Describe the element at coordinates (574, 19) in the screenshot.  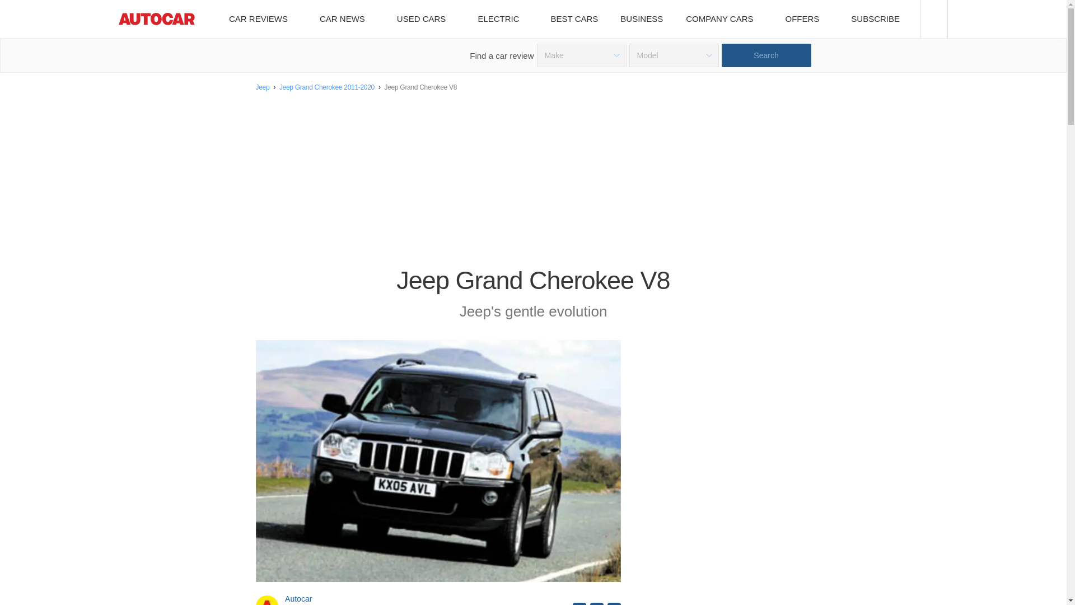
I see `Top 10 cars by segment` at that location.